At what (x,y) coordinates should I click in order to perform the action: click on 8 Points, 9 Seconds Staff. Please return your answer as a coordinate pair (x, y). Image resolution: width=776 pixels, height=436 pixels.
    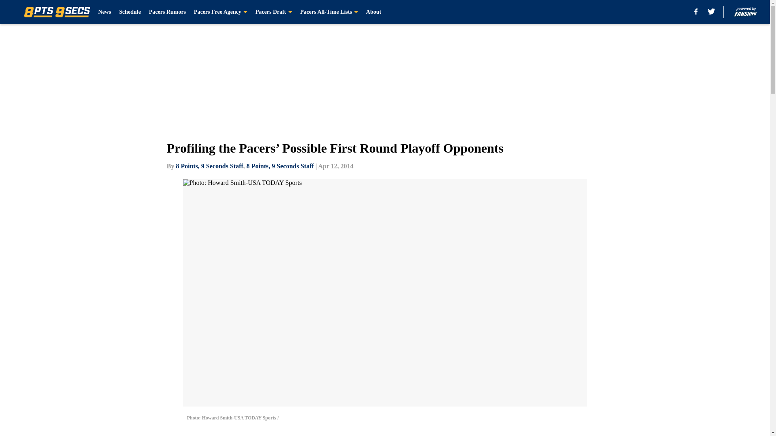
    Looking at the image, I should click on (280, 166).